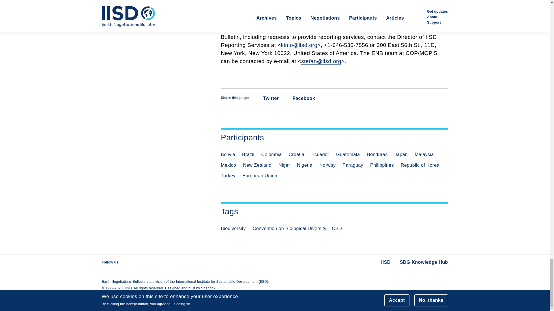 The image size is (554, 311). What do you see at coordinates (266, 98) in the screenshot?
I see `Share via Twitter` at bounding box center [266, 98].